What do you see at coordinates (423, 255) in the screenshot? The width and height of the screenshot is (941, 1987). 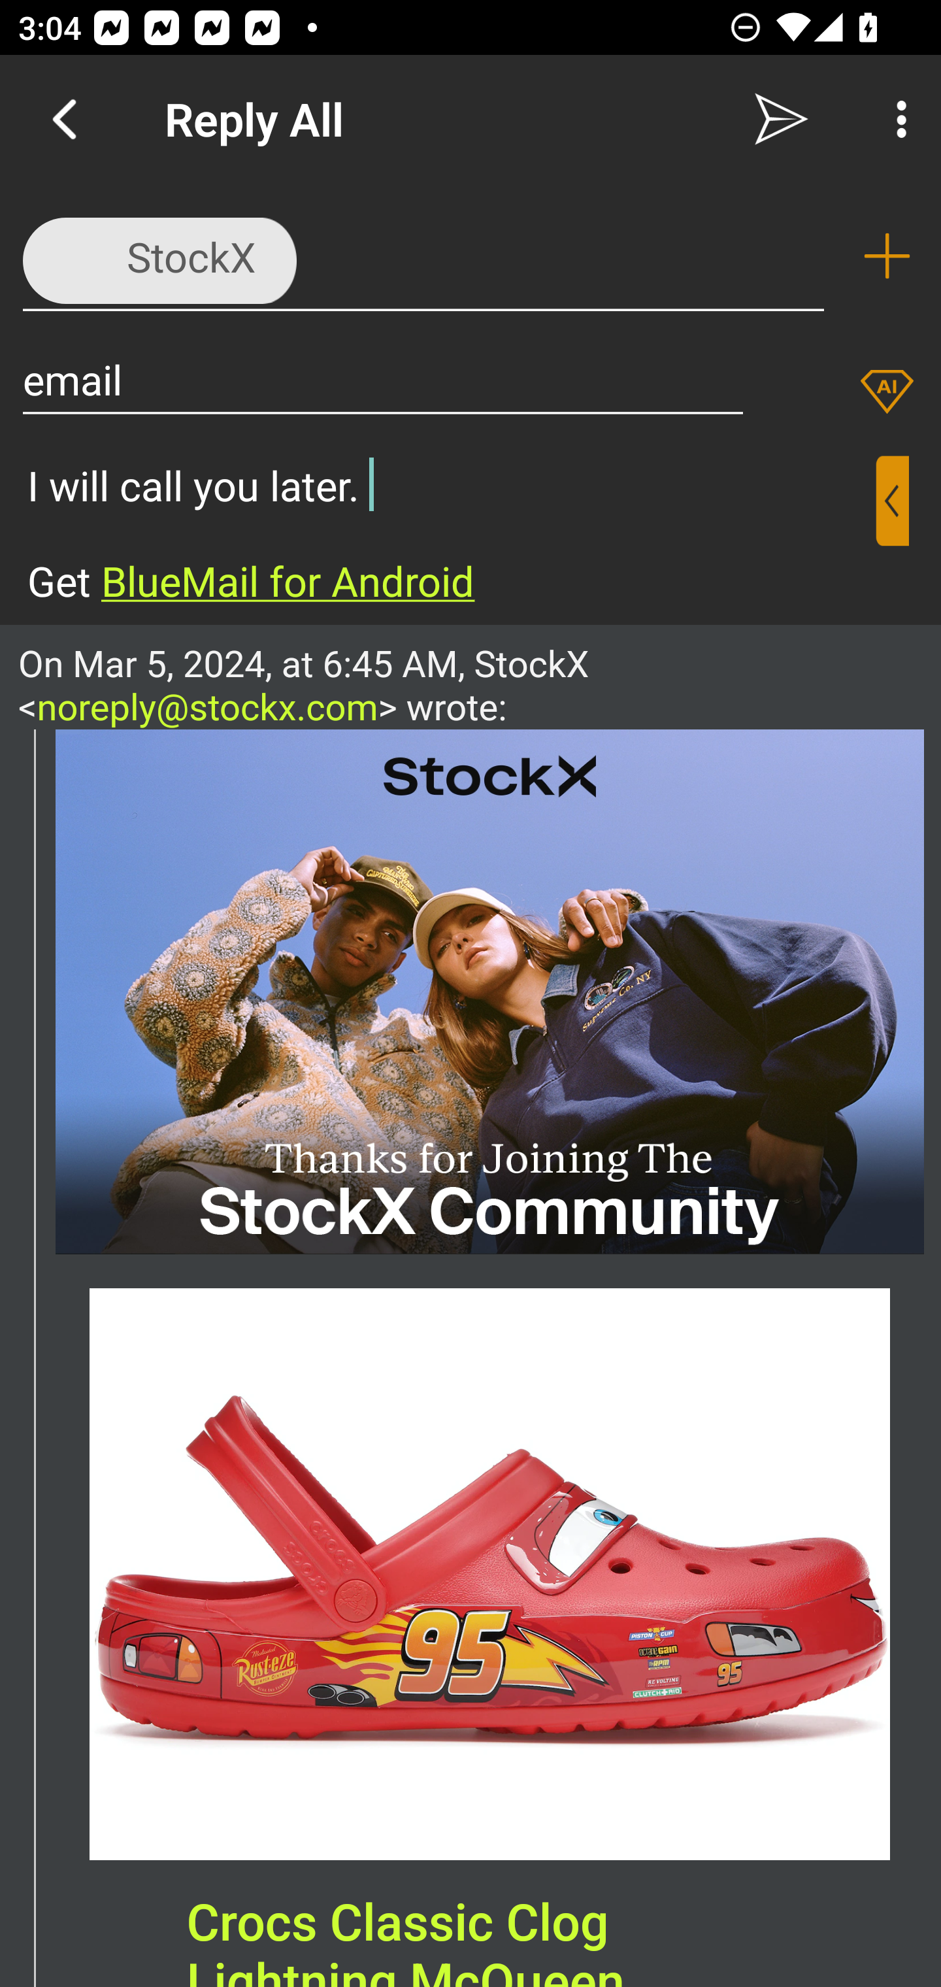 I see `StockX <noreply@stockx.com>, ` at bounding box center [423, 255].